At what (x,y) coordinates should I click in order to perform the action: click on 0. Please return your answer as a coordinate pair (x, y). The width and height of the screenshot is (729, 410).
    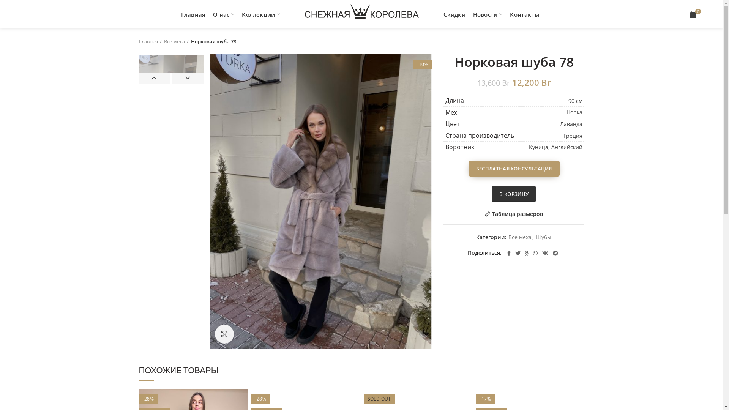
    Looking at the image, I should click on (694, 14).